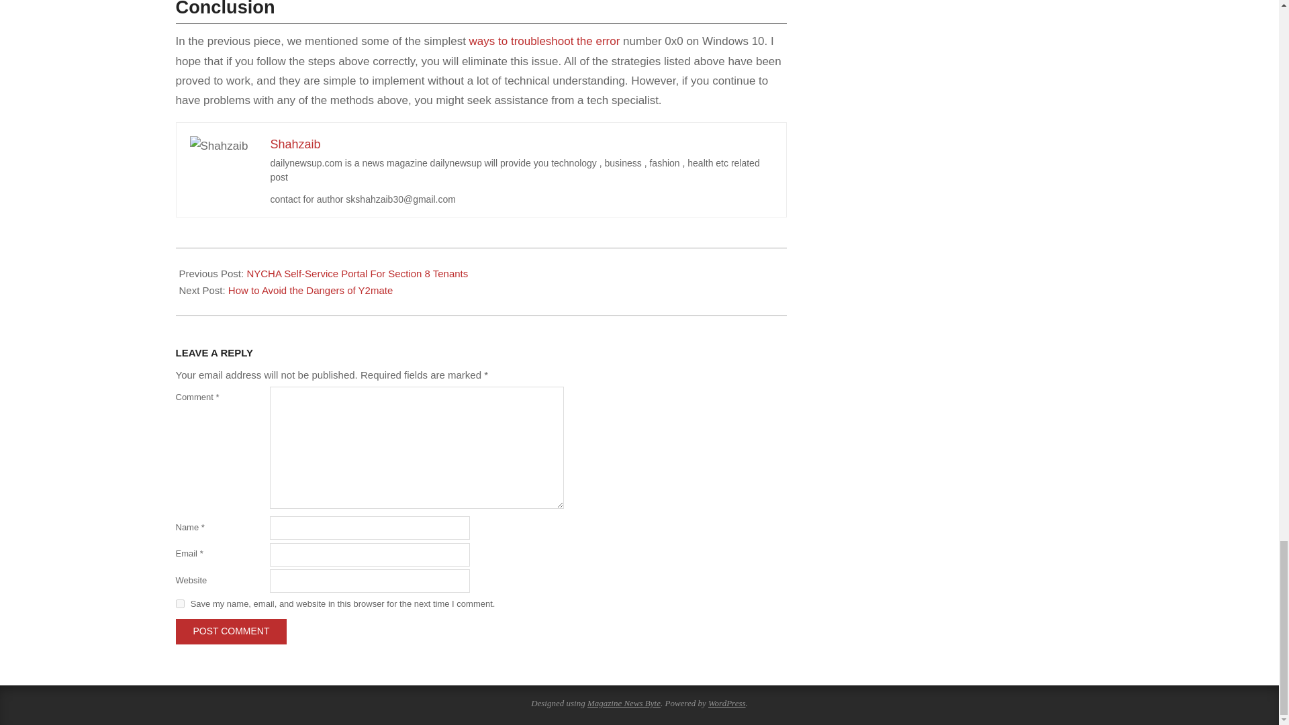 This screenshot has width=1289, height=725. I want to click on WordPress, so click(726, 704).